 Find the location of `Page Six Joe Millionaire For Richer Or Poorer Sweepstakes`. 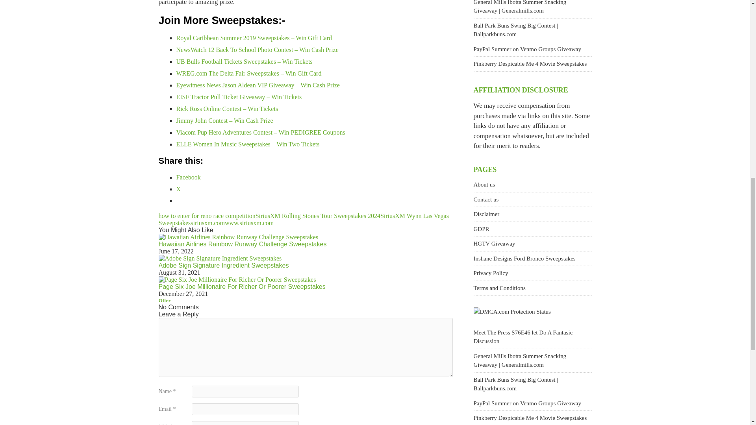

Page Six Joe Millionaire For Richer Or Poorer Sweepstakes is located at coordinates (241, 286).